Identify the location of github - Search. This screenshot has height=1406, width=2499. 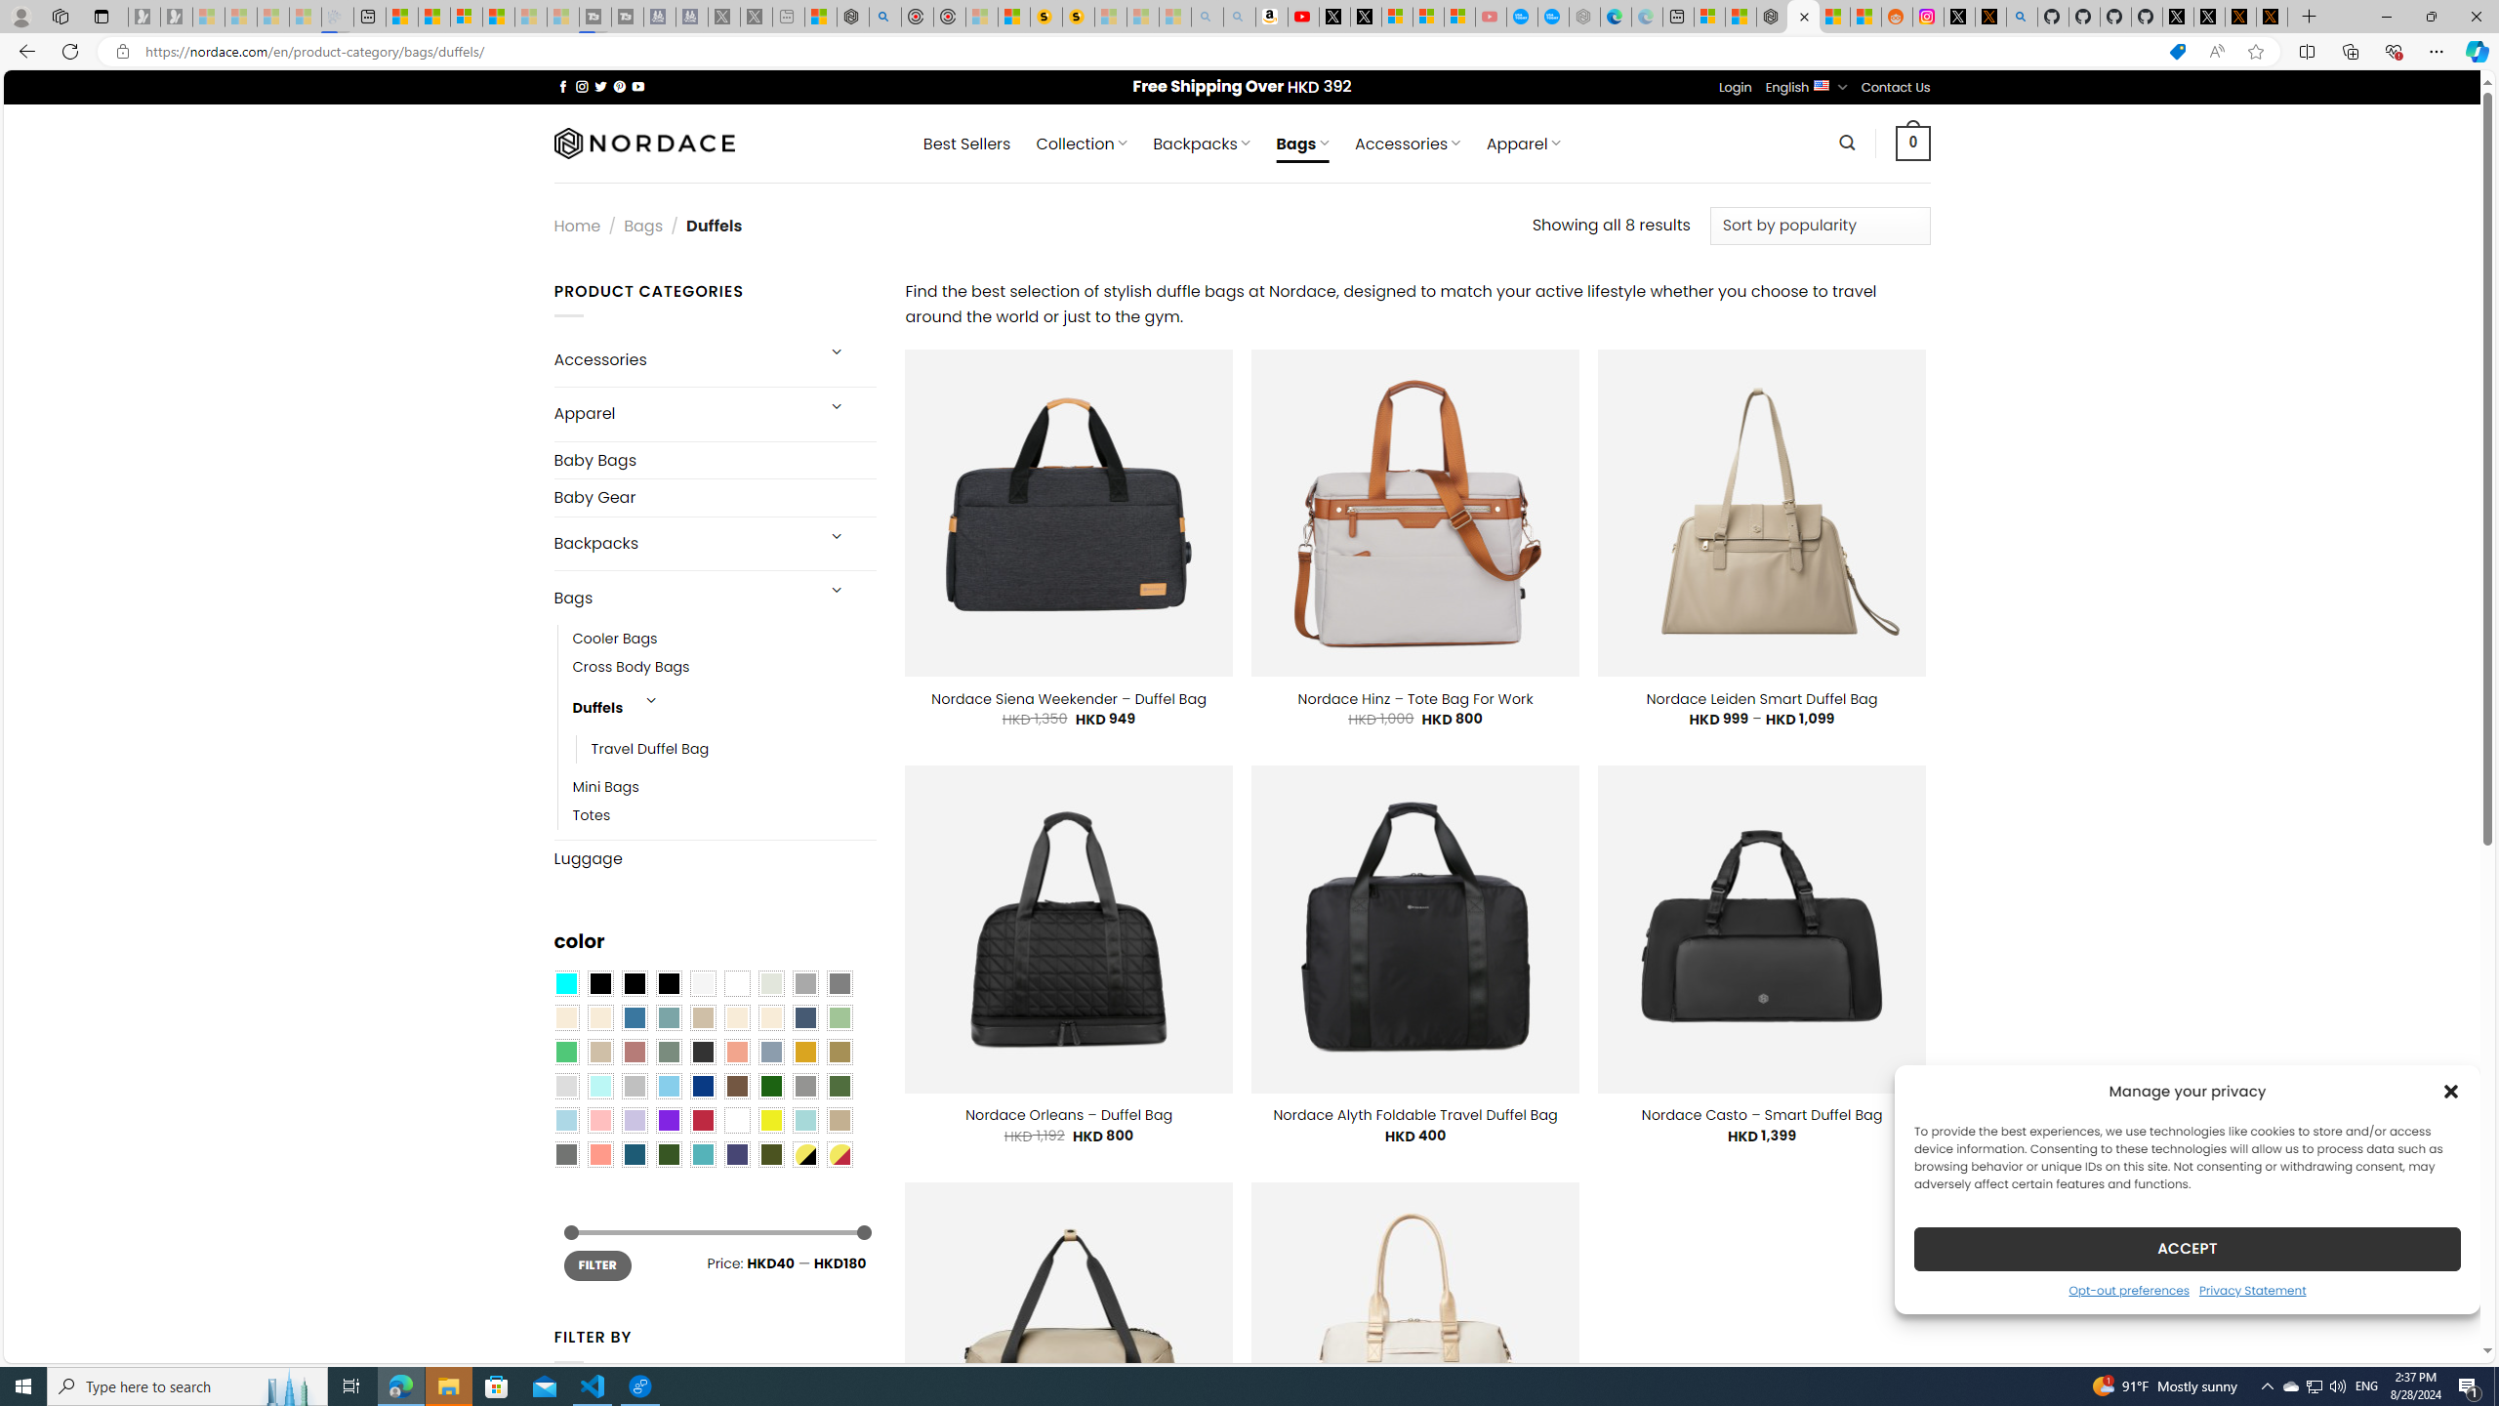
(2023, 17).